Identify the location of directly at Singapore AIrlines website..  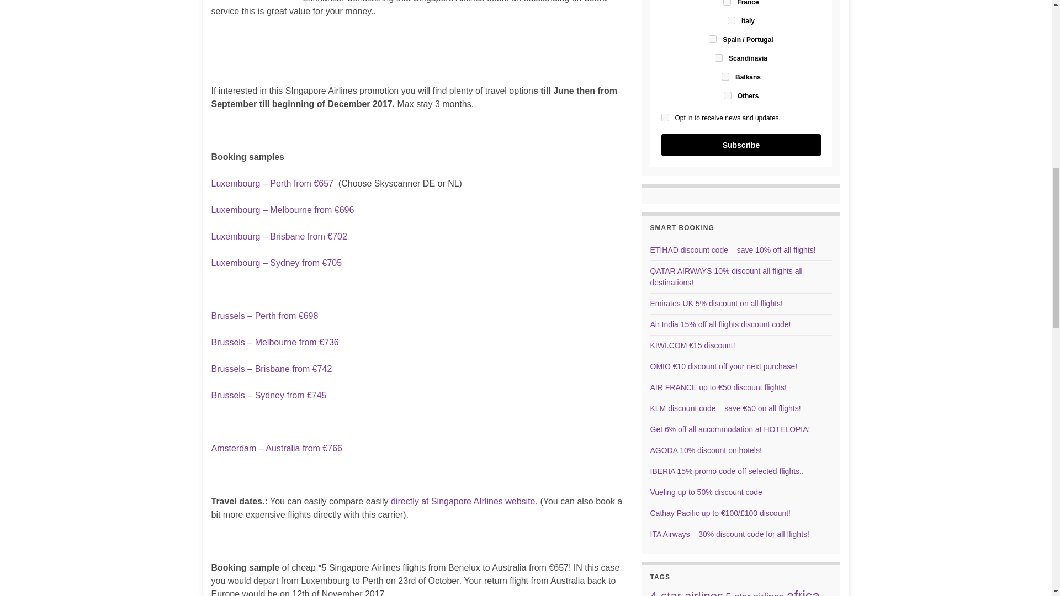
(464, 501).